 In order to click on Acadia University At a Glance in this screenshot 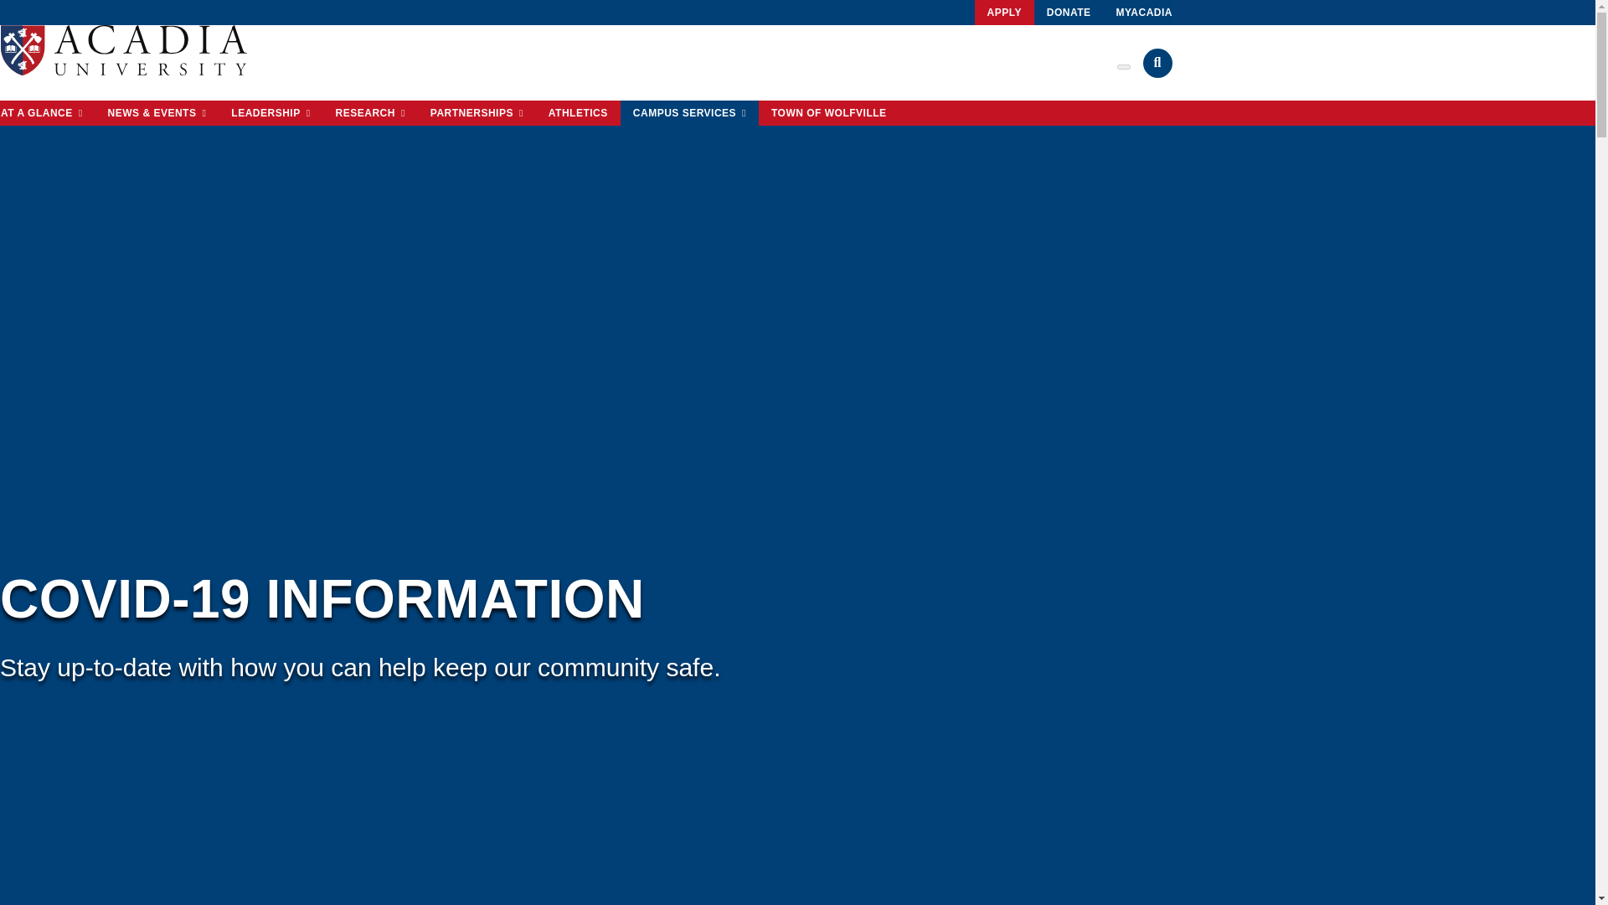, I will do `click(47, 112)`.